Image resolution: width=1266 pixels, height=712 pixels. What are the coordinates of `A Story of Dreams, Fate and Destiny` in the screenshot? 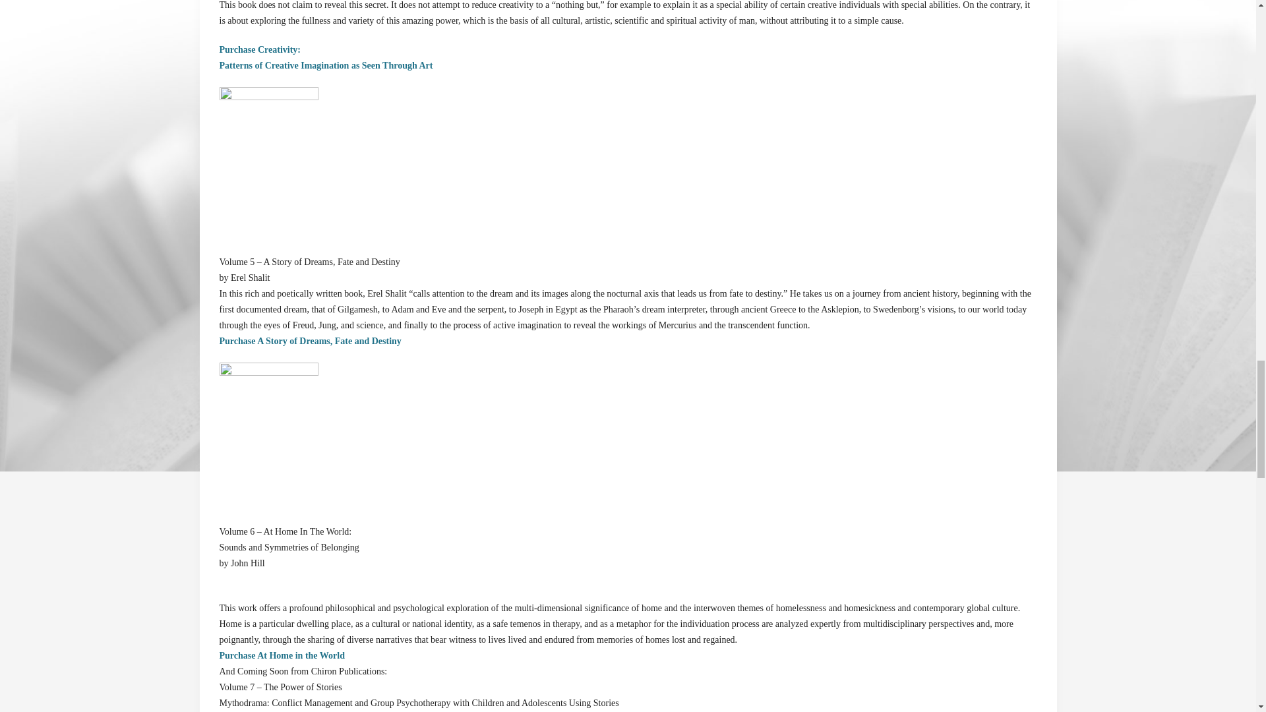 It's located at (268, 162).